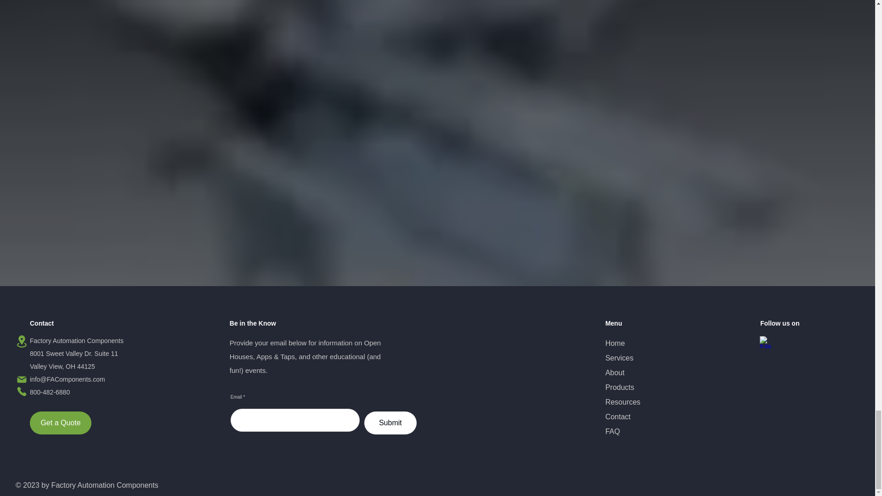 The width and height of the screenshot is (882, 496). Describe the element at coordinates (617, 416) in the screenshot. I see `Contact` at that location.